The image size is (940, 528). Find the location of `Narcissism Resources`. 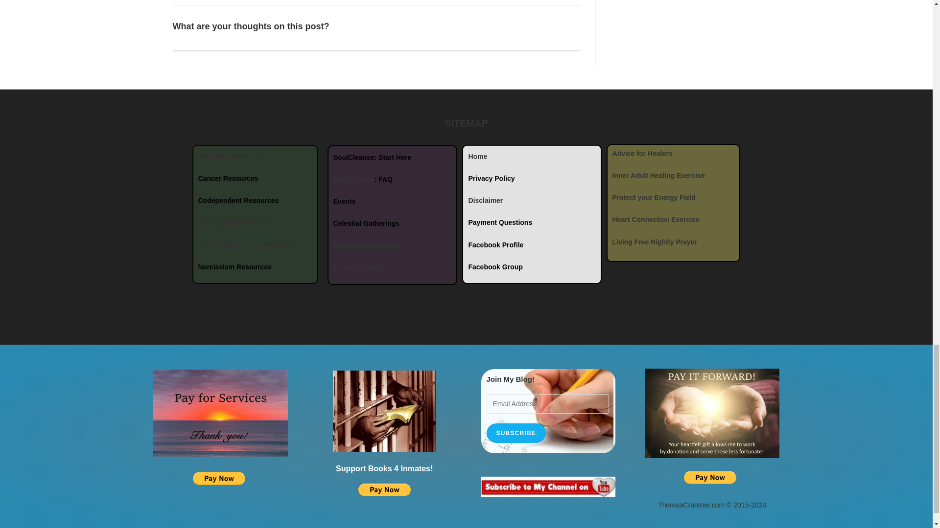

Narcissism Resources is located at coordinates (234, 267).